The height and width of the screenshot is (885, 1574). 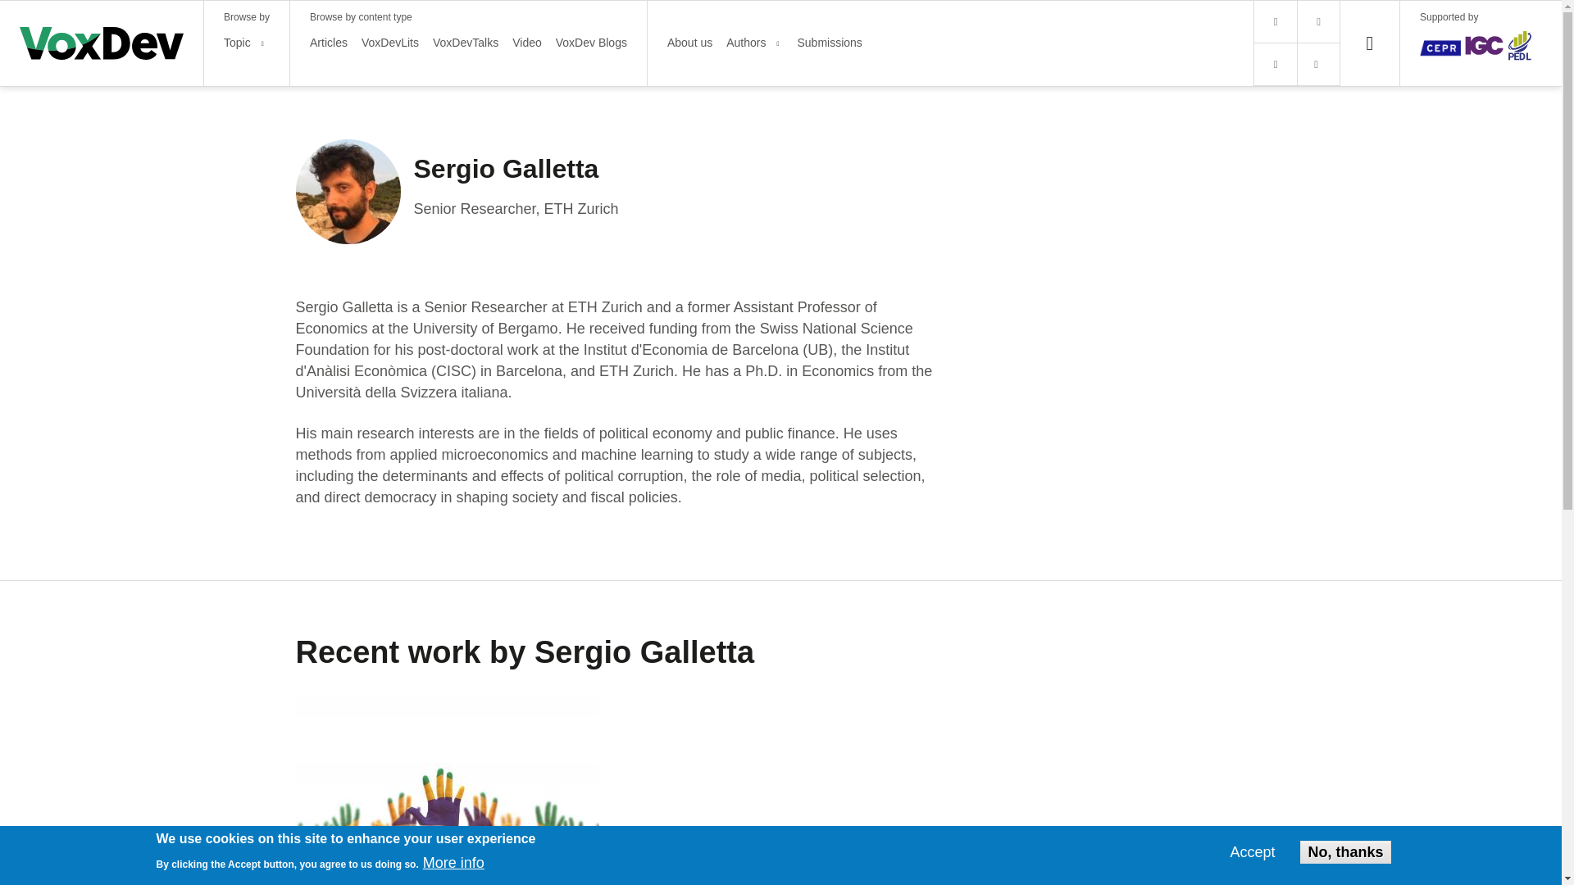 I want to click on Articles, so click(x=329, y=43).